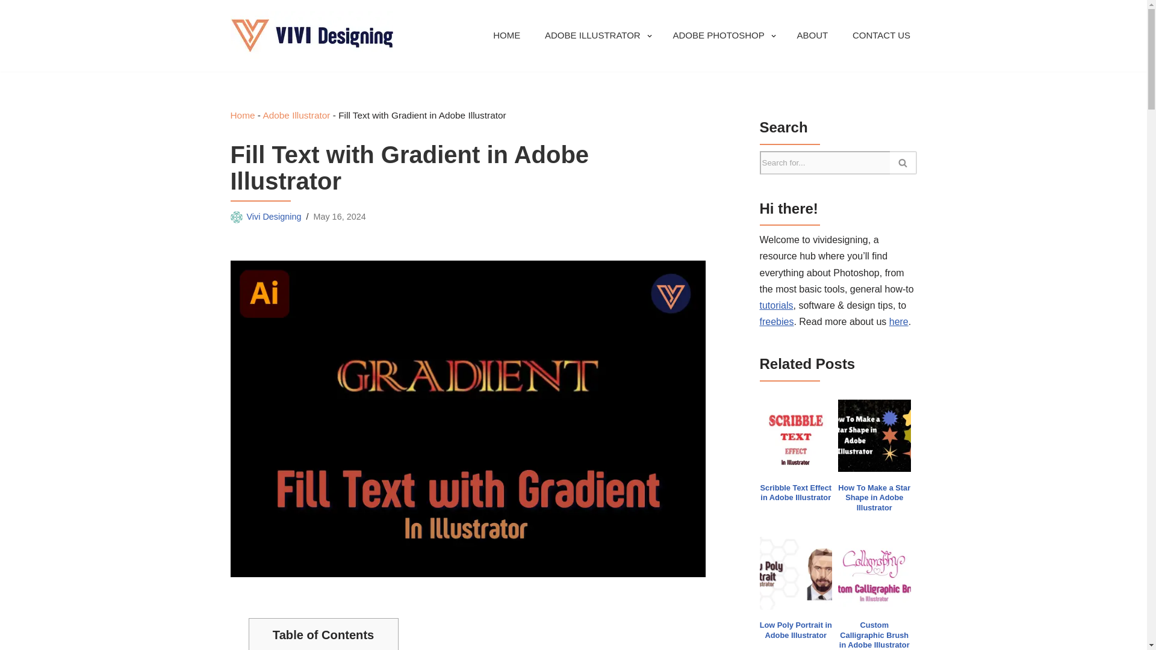 The width and height of the screenshot is (1156, 650). Describe the element at coordinates (719, 36) in the screenshot. I see `ADOBE PHOTOSHOP` at that location.